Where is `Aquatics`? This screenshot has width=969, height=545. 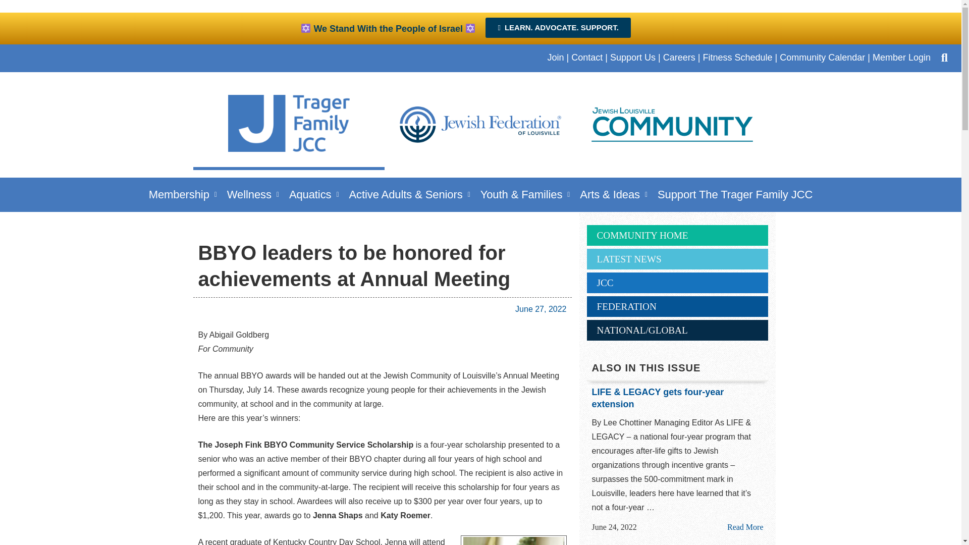
Aquatics is located at coordinates (314, 194).